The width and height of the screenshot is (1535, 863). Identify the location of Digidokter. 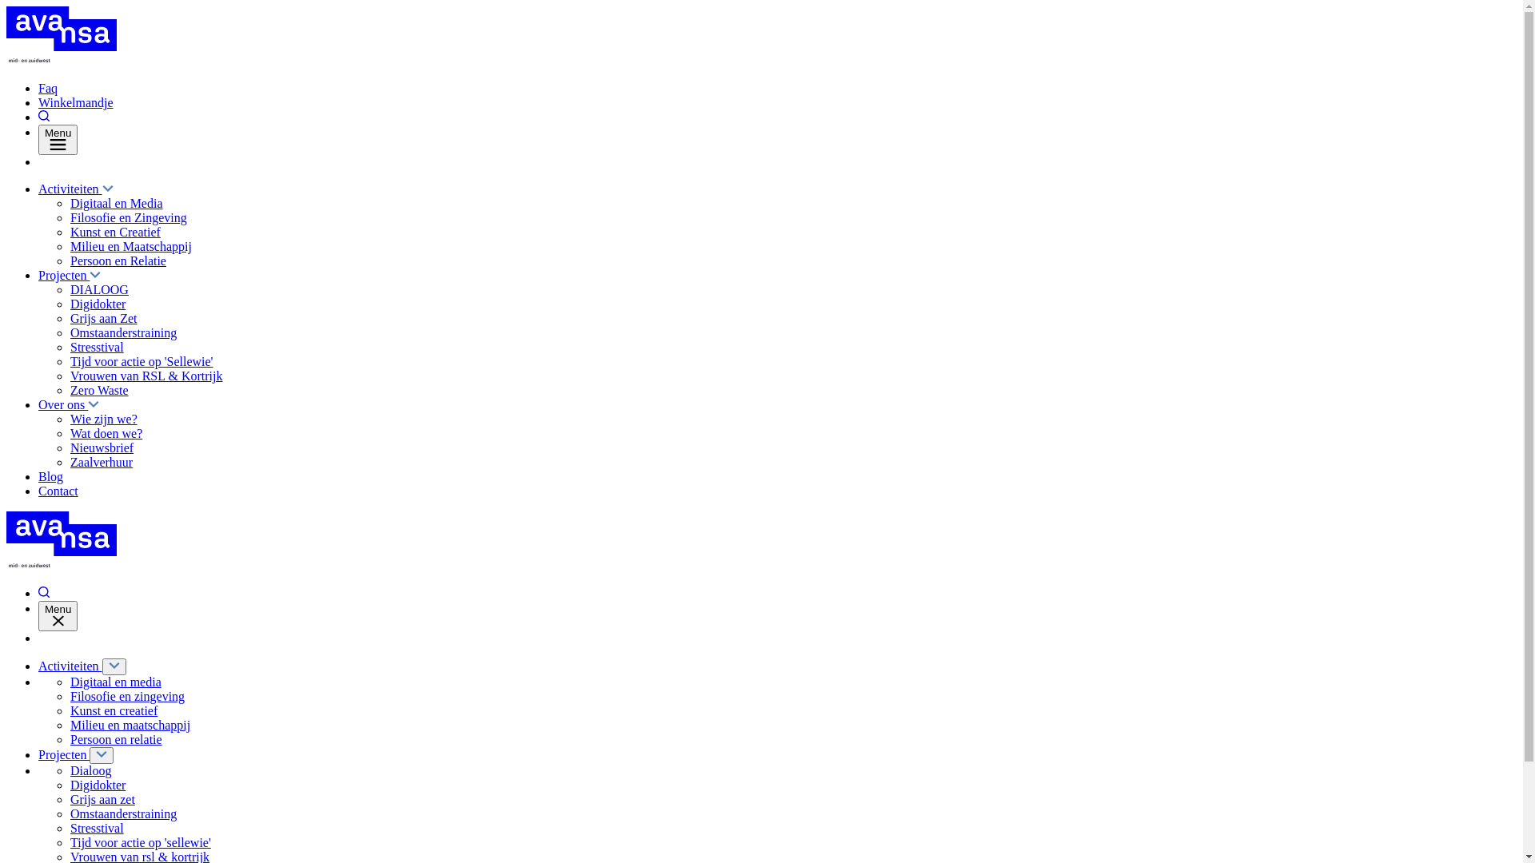
(98, 304).